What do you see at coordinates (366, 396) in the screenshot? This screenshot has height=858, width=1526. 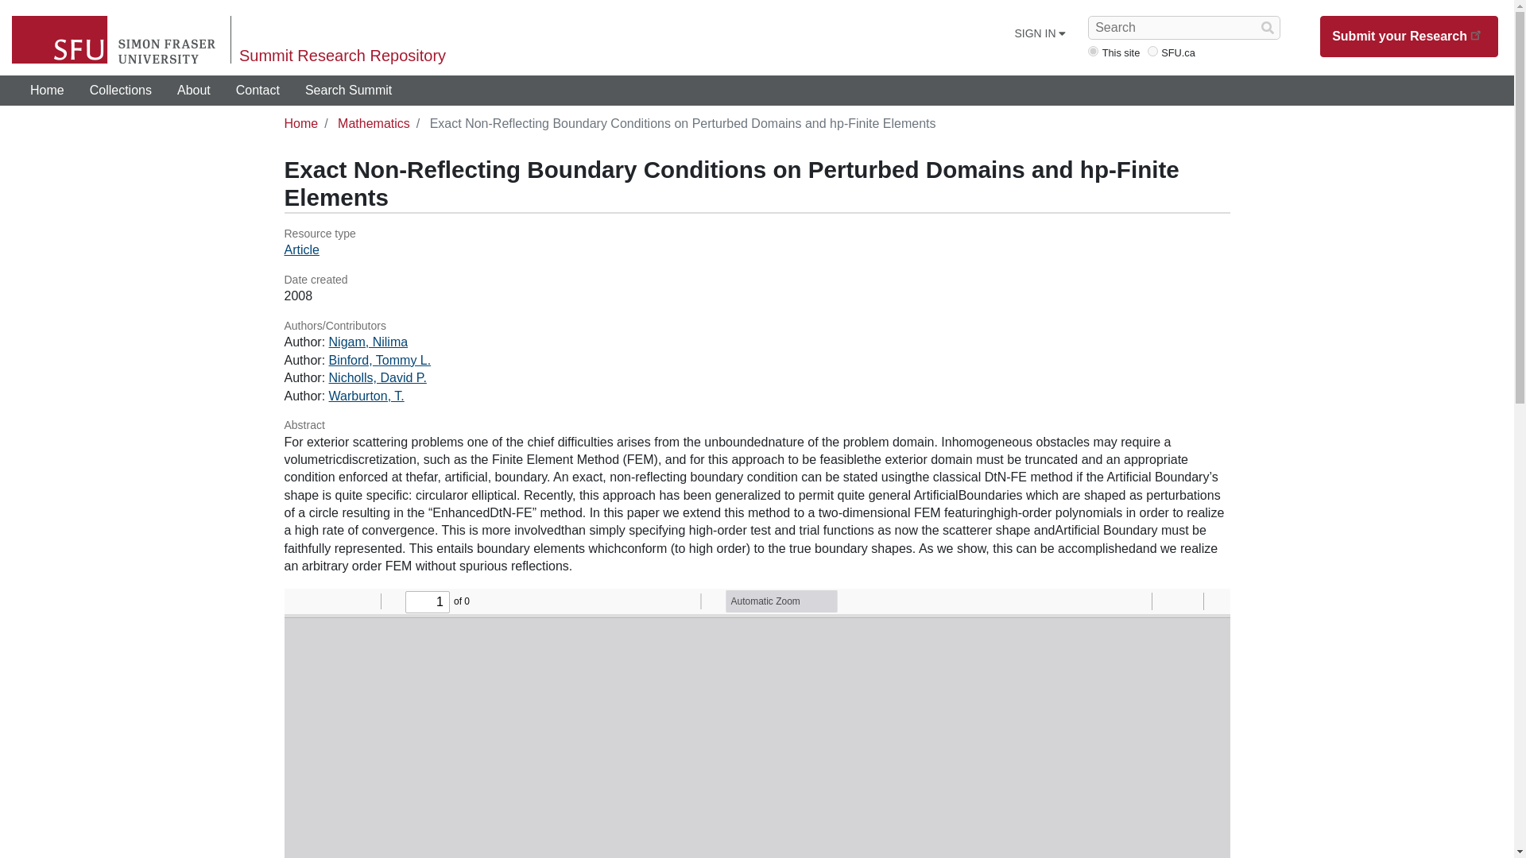 I see `Warburton, T.` at bounding box center [366, 396].